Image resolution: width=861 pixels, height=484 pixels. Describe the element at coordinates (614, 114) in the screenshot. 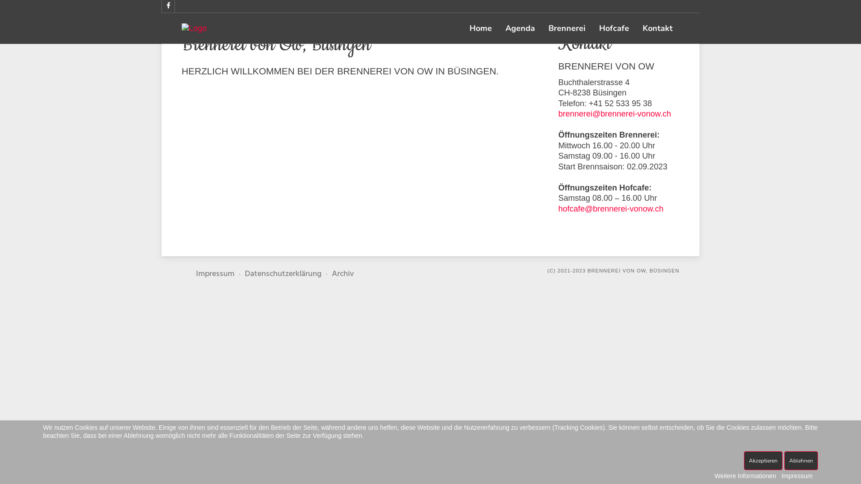

I see `brennerei@brennerei-vonow.ch` at that location.